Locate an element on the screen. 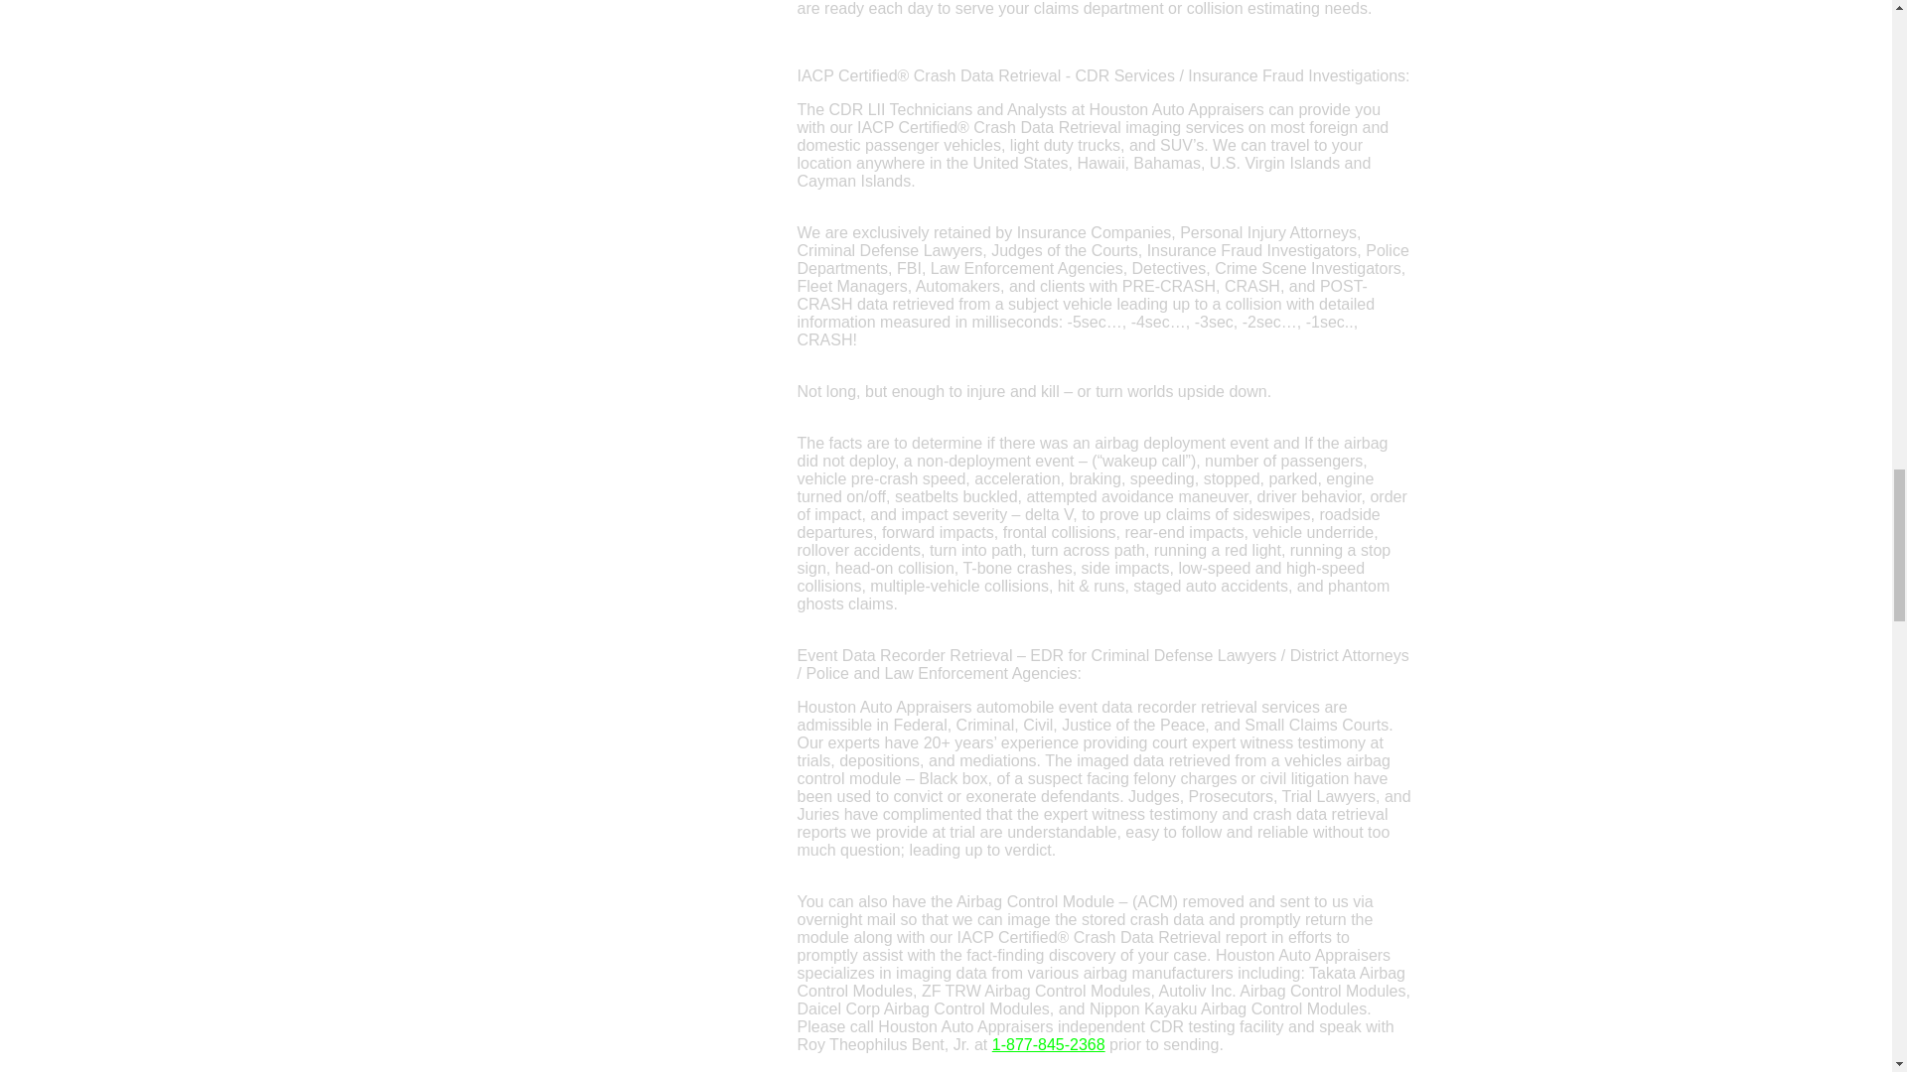  1-877-845-2368 is located at coordinates (1049, 1044).